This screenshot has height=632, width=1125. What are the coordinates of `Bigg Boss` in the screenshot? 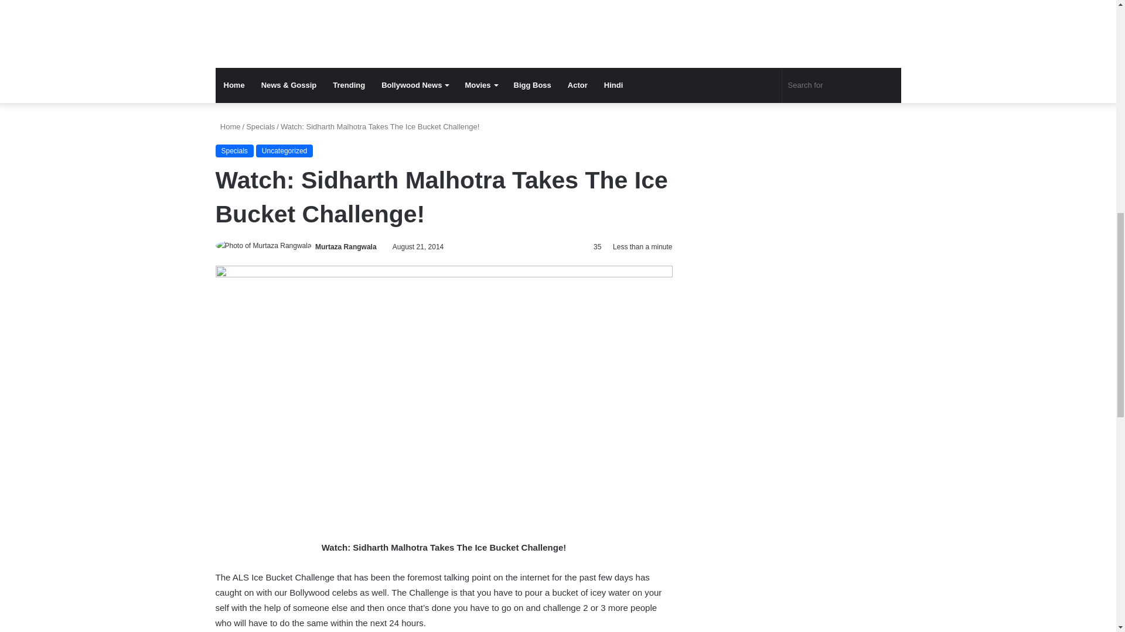 It's located at (532, 85).